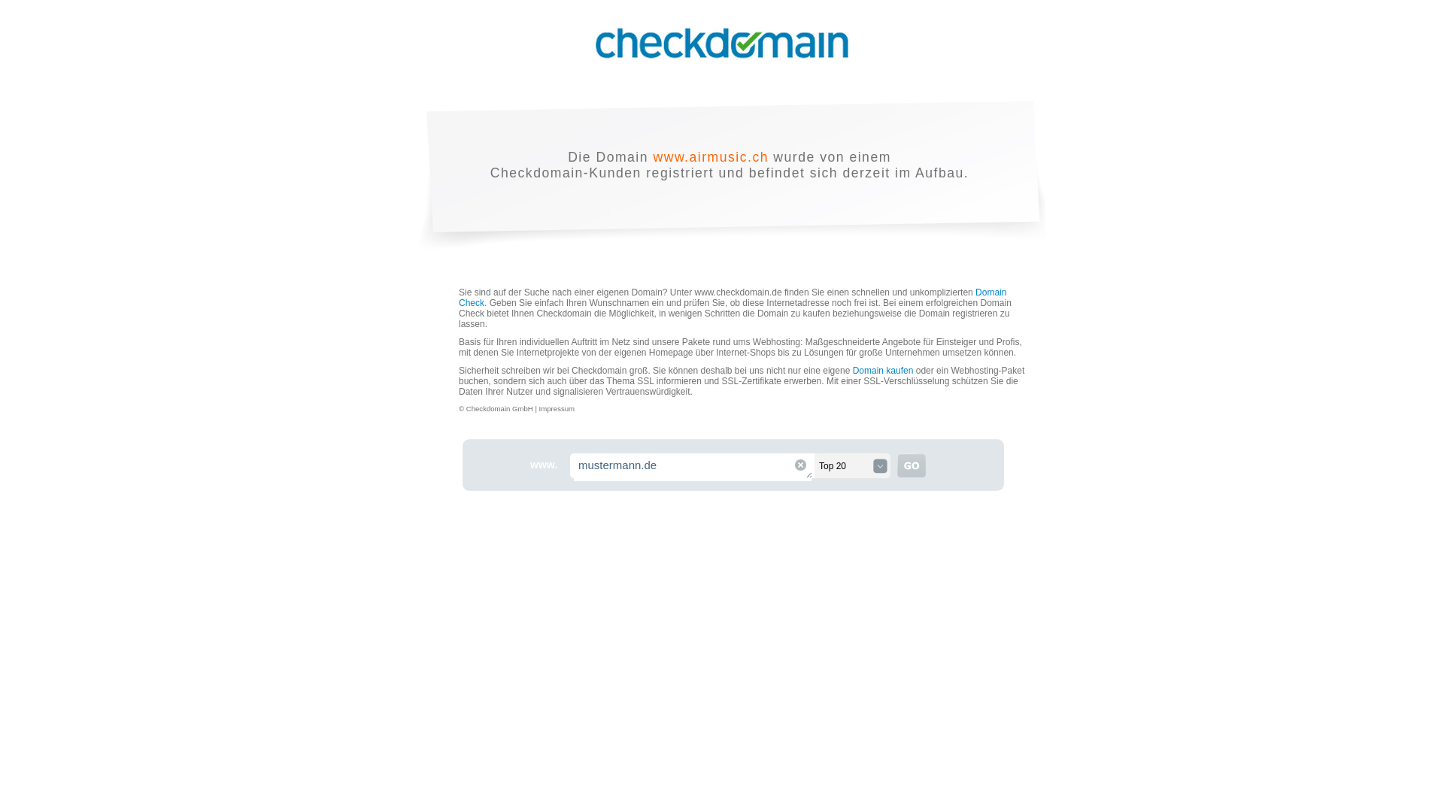  Describe the element at coordinates (854, 466) in the screenshot. I see `Top 20
 ` at that location.